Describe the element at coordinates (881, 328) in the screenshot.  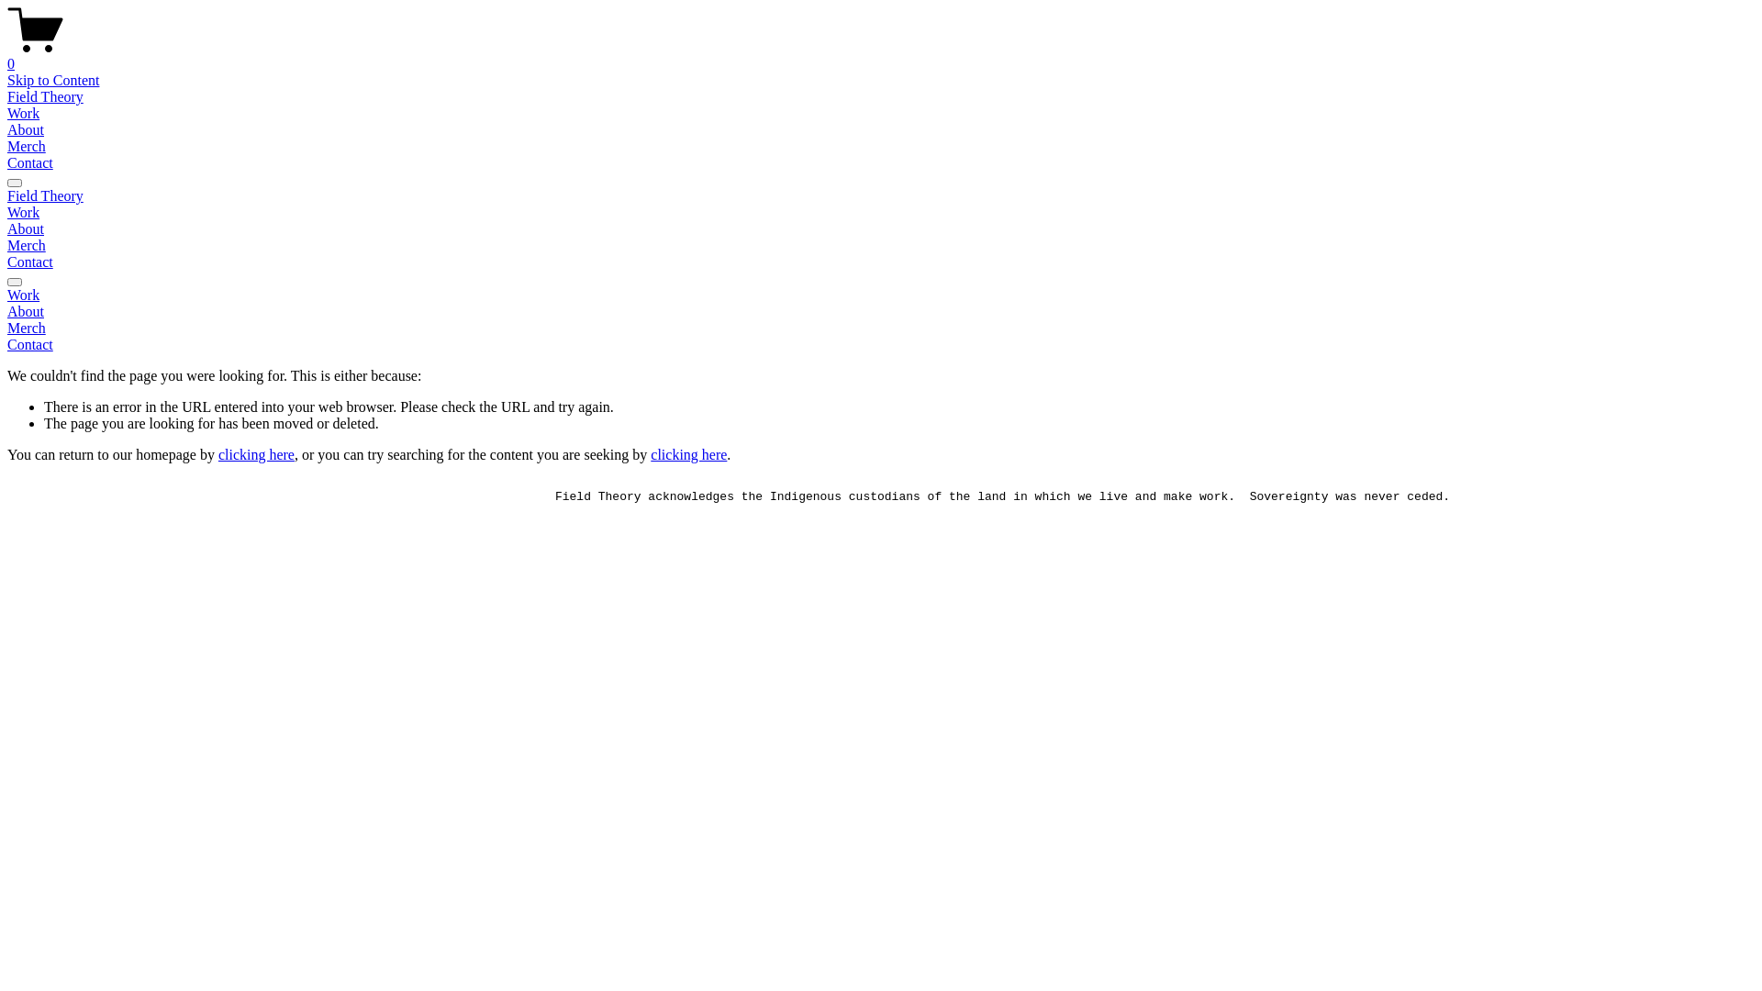
I see `Merch` at that location.